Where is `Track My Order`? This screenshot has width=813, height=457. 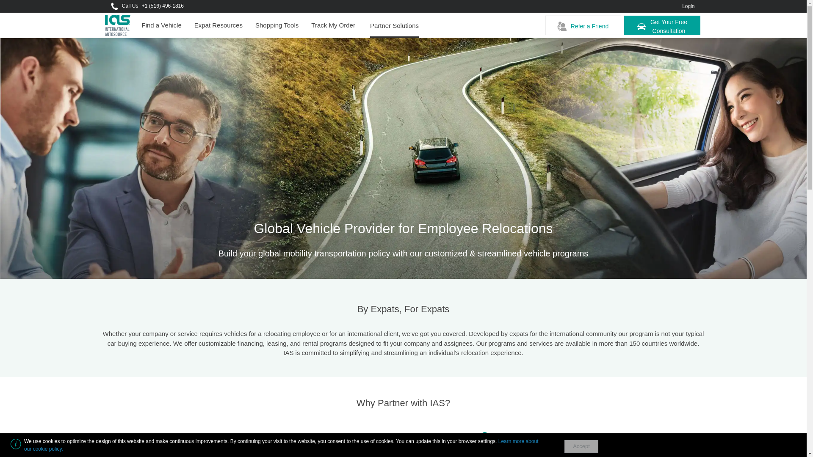
Track My Order is located at coordinates (333, 25).